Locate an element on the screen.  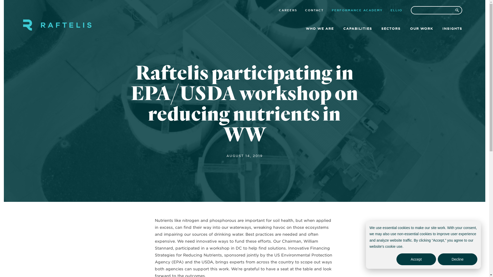
INSIGHTS is located at coordinates (452, 29).